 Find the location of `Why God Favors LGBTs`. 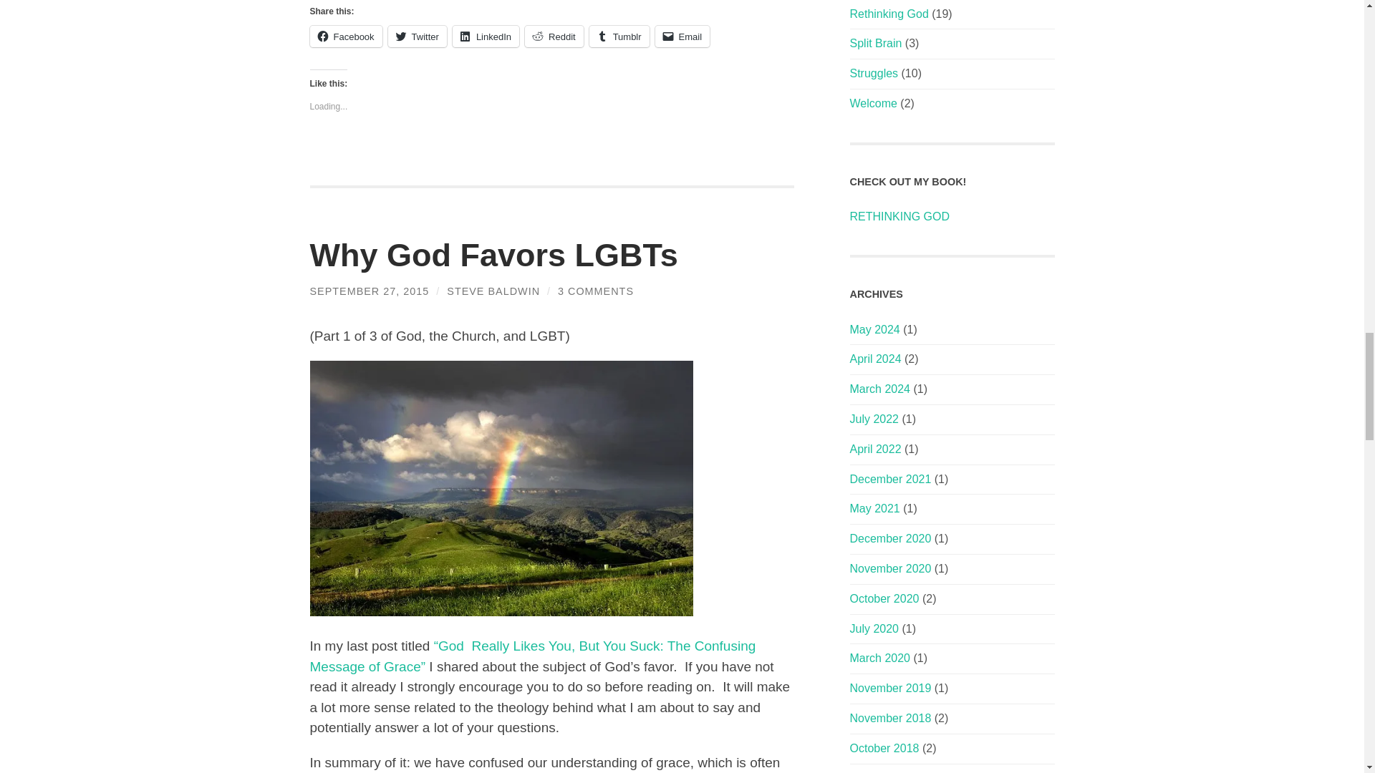

Why God Favors LGBTs is located at coordinates (493, 255).